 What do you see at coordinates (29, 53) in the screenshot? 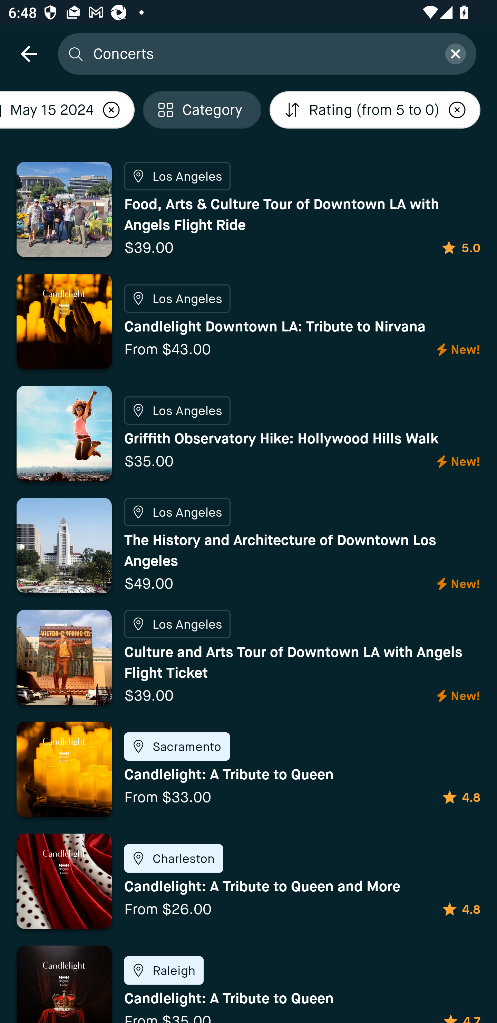
I see `navigation icon` at bounding box center [29, 53].